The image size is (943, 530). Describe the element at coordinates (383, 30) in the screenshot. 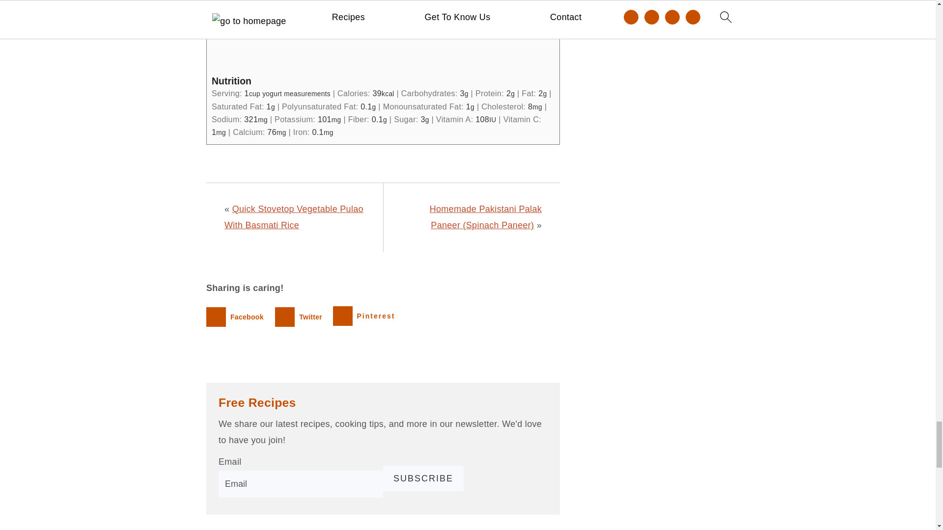

I see `Quick 5- Minute Boondi Raita` at that location.